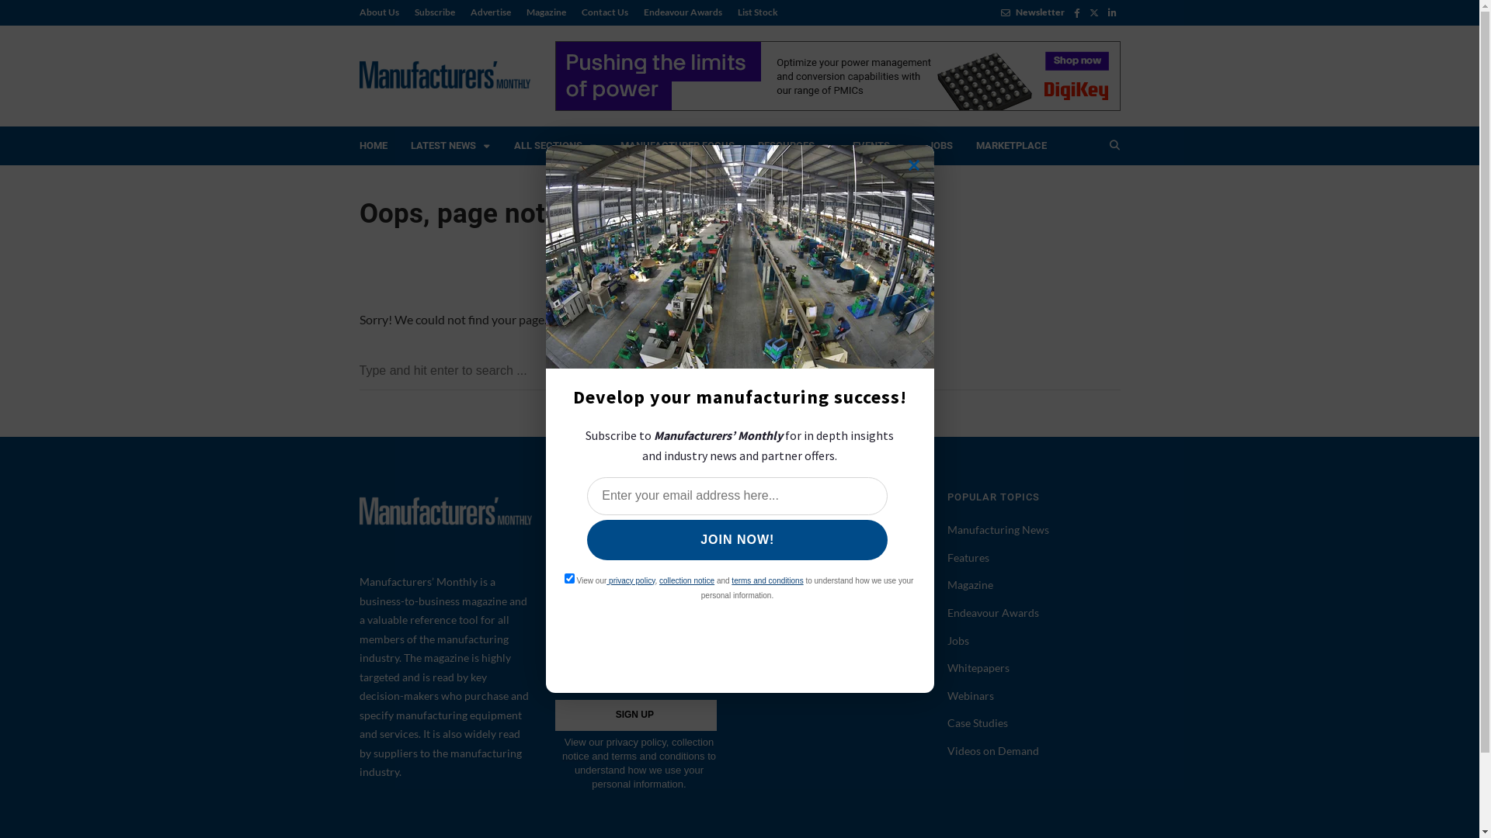 Image resolution: width=1491 pixels, height=838 pixels. I want to click on Subscribe, so click(775, 625).